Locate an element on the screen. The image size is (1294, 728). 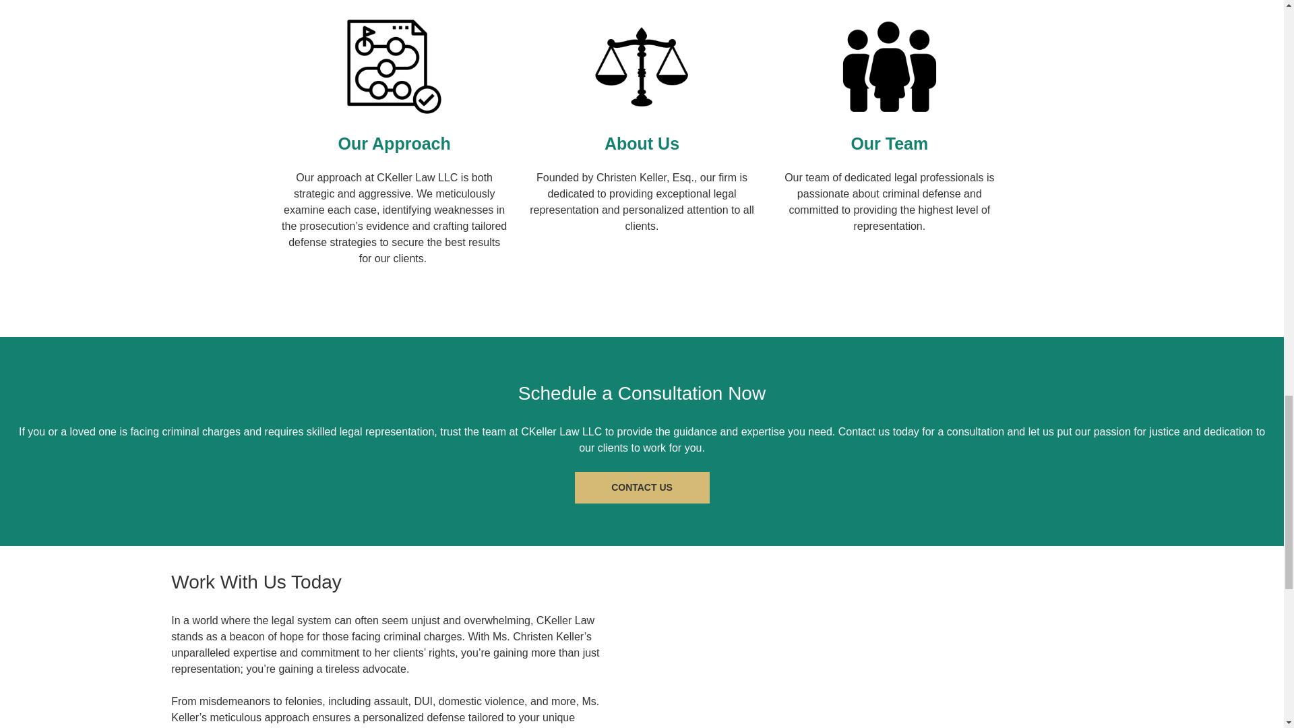
About Us is located at coordinates (642, 143).